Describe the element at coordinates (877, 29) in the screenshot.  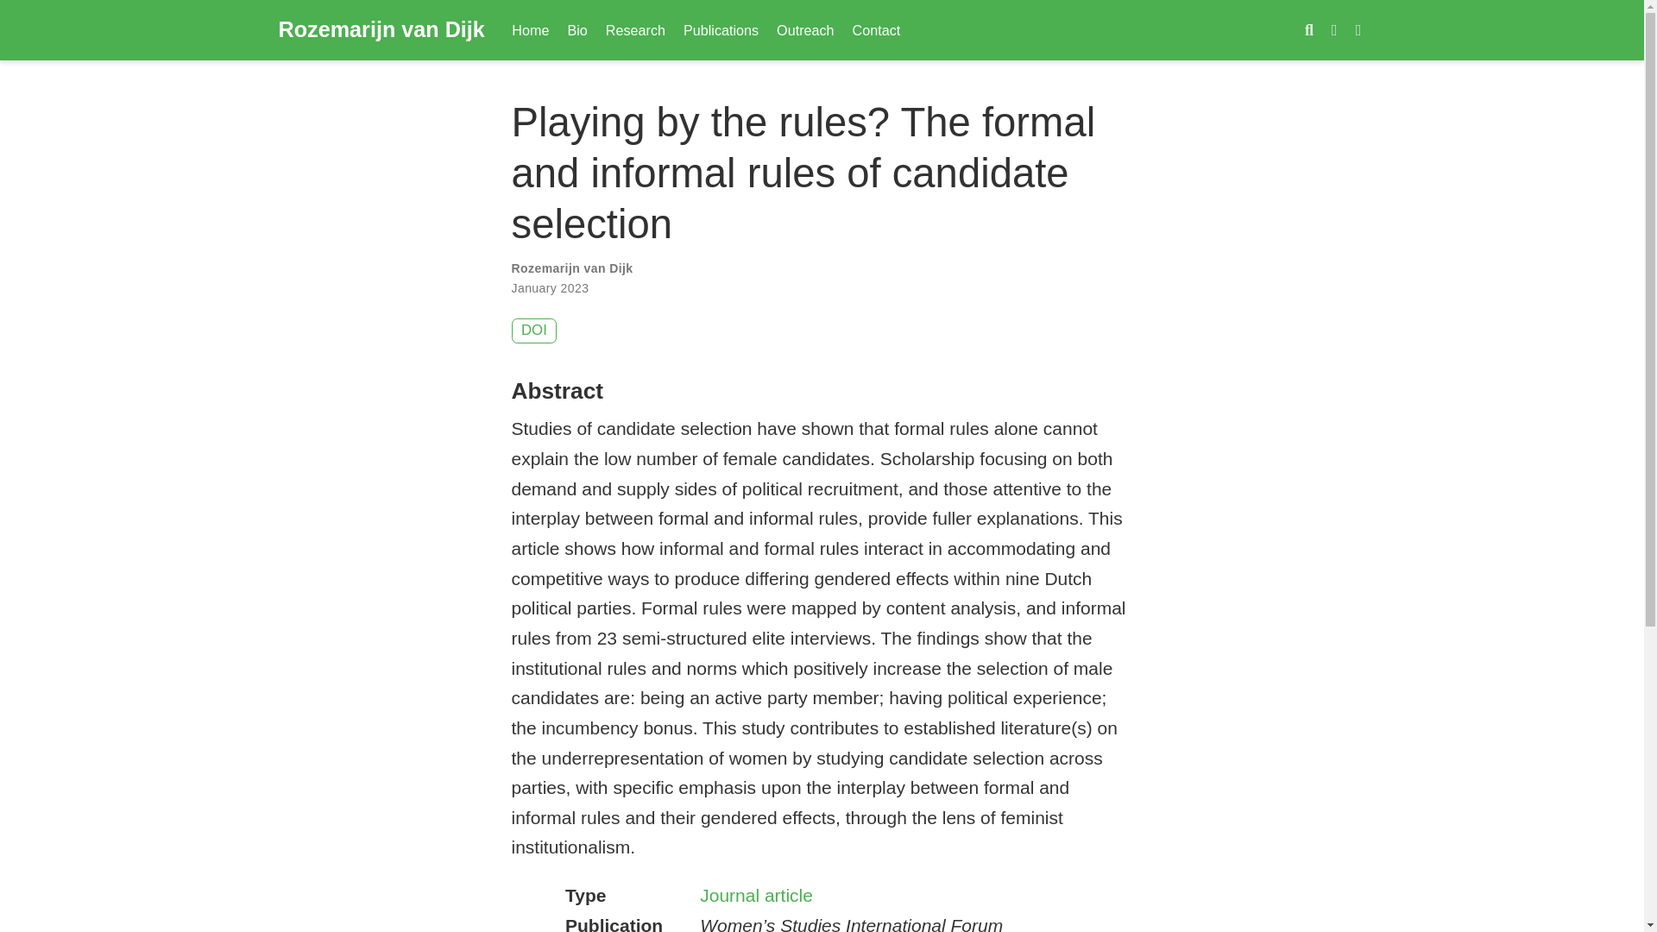
I see `Contact` at that location.